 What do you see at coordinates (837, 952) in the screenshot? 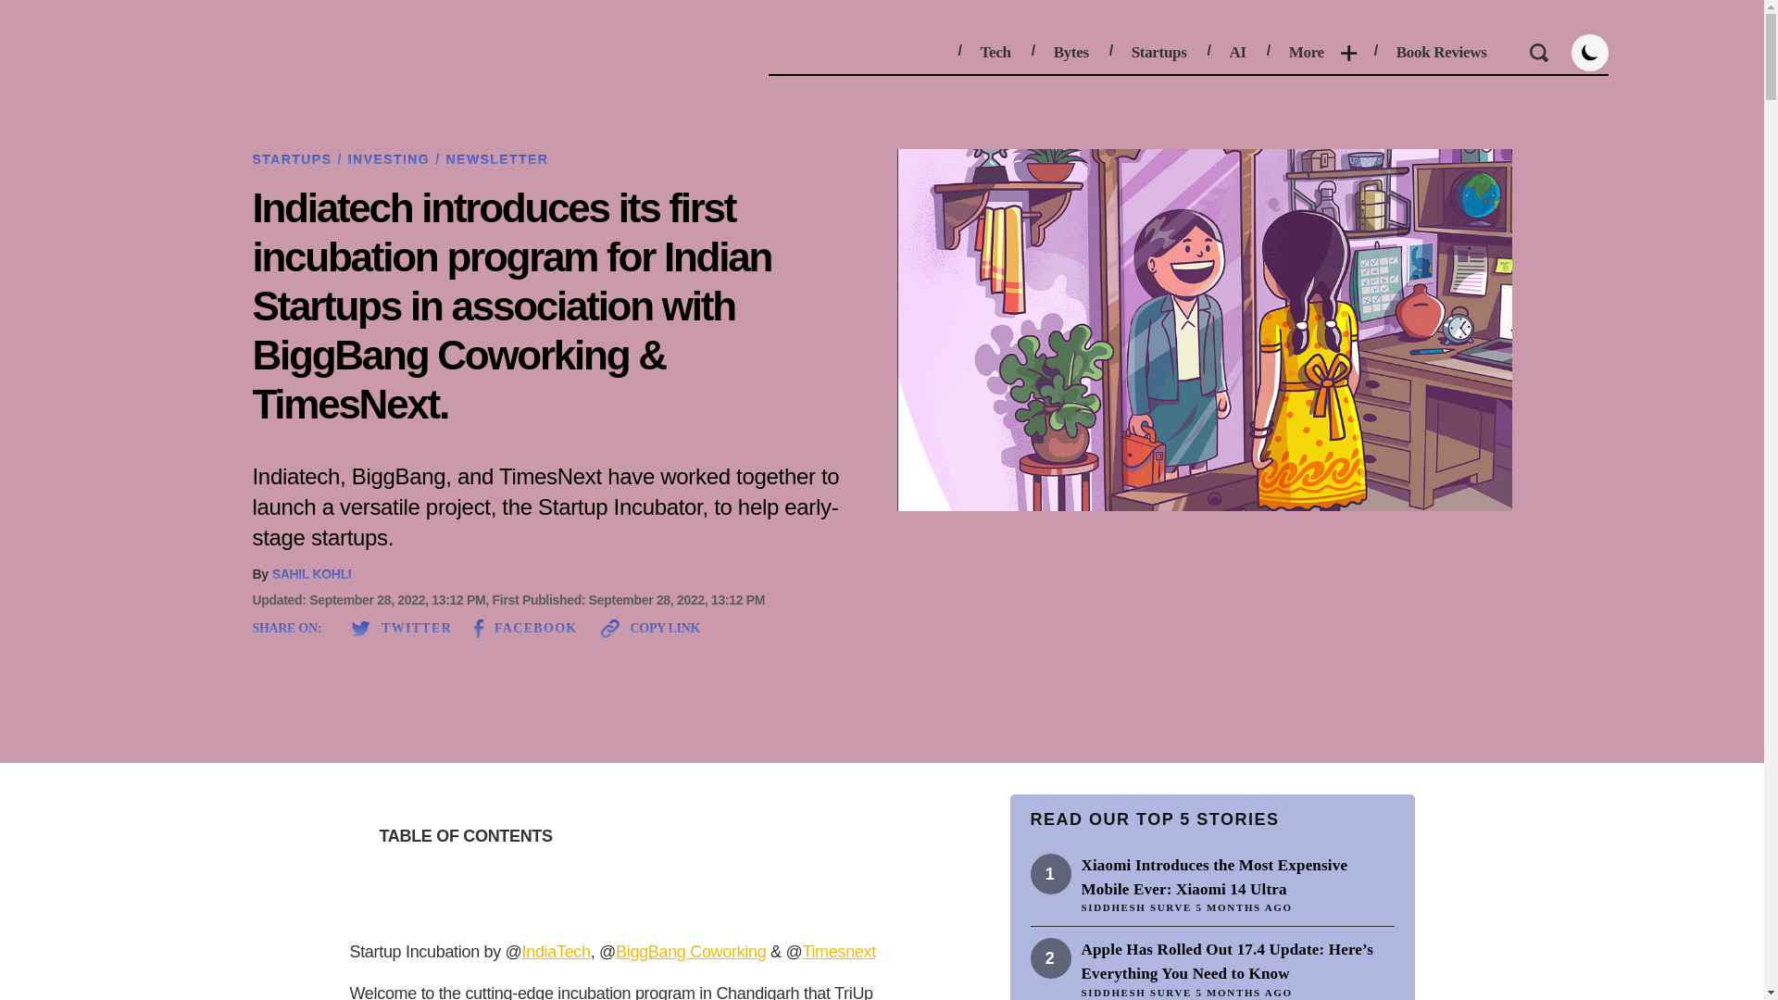
I see `Timesnext` at bounding box center [837, 952].